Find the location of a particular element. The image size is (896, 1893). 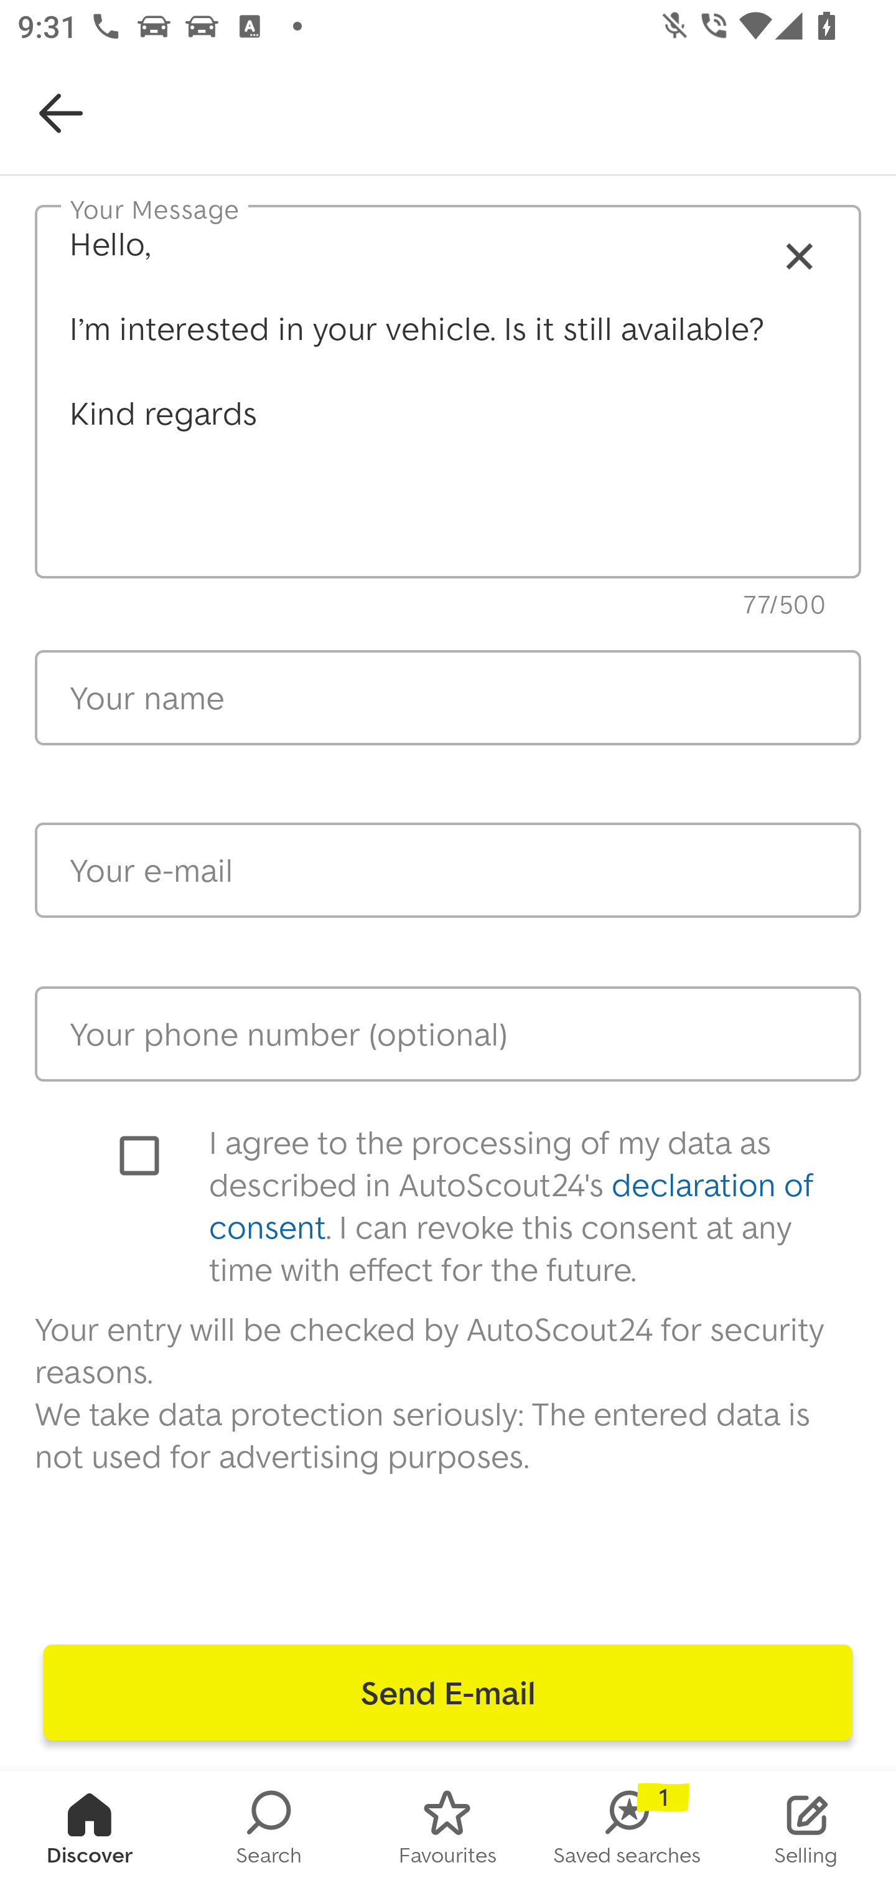

SEARCH Search is located at coordinates (269, 1832).